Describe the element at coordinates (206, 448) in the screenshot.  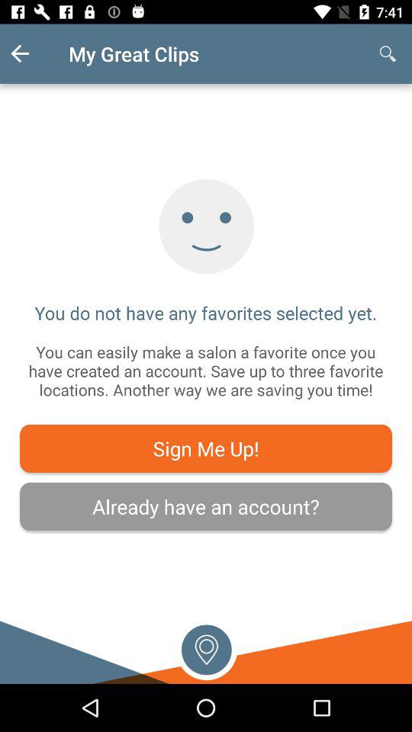
I see `turn on icon above already have an item` at that location.